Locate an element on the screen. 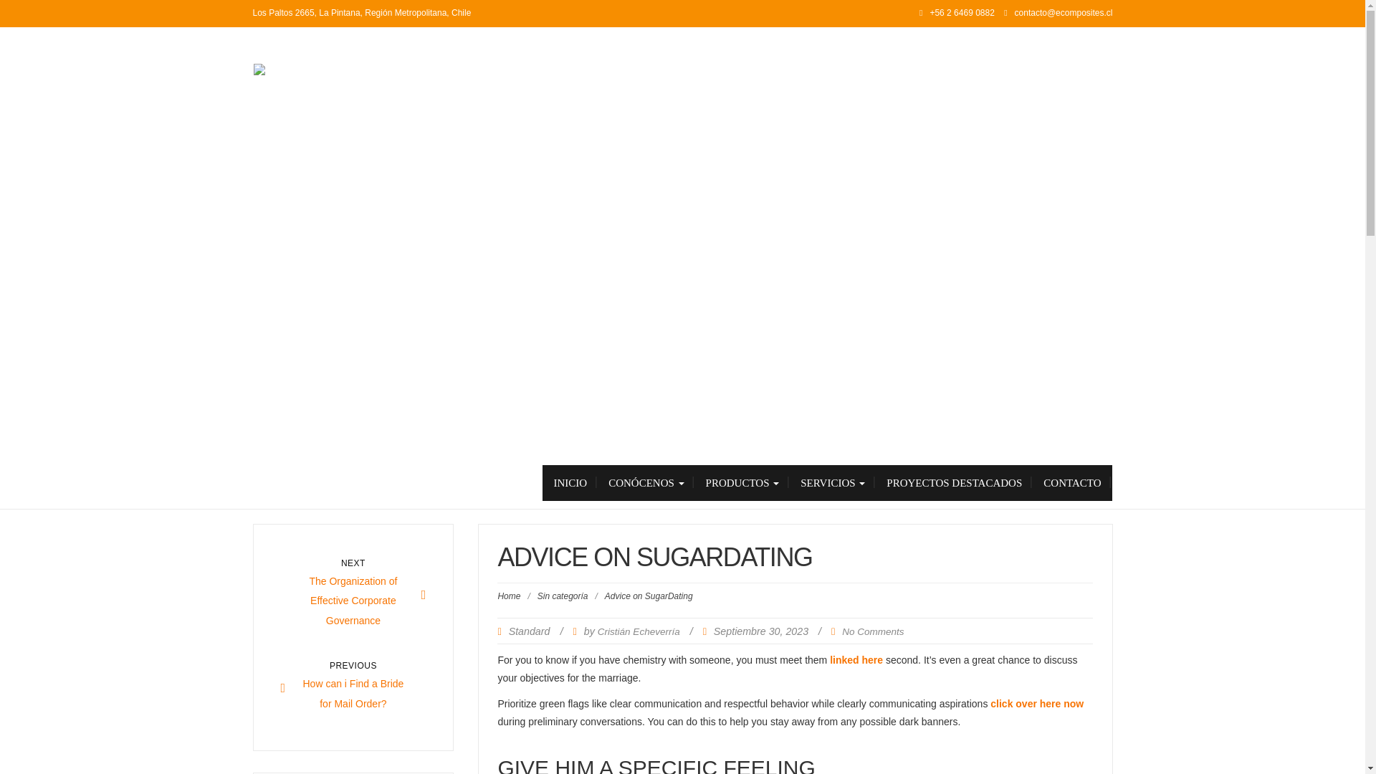 This screenshot has height=774, width=1376. No Comments is located at coordinates (873, 631).